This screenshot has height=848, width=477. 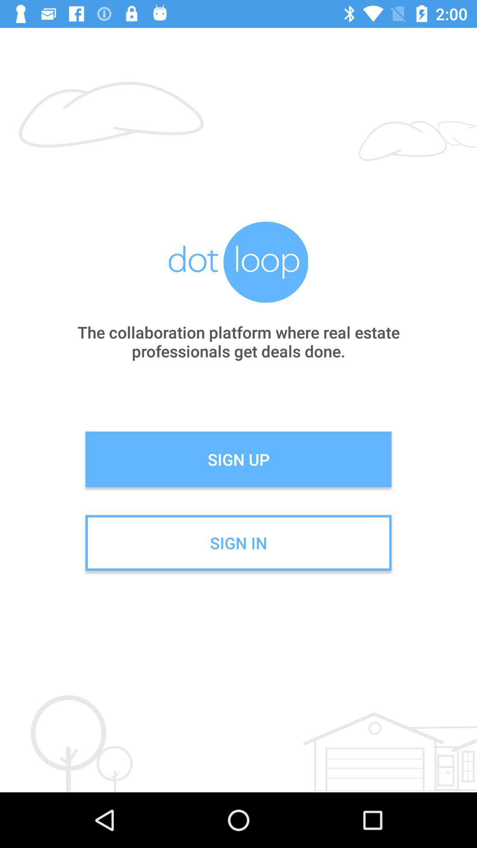 I want to click on click the sign in icon, so click(x=238, y=543).